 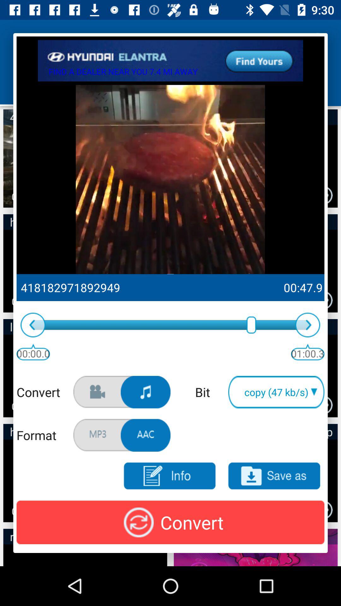 I want to click on shows hyundai elantra option, so click(x=170, y=61).